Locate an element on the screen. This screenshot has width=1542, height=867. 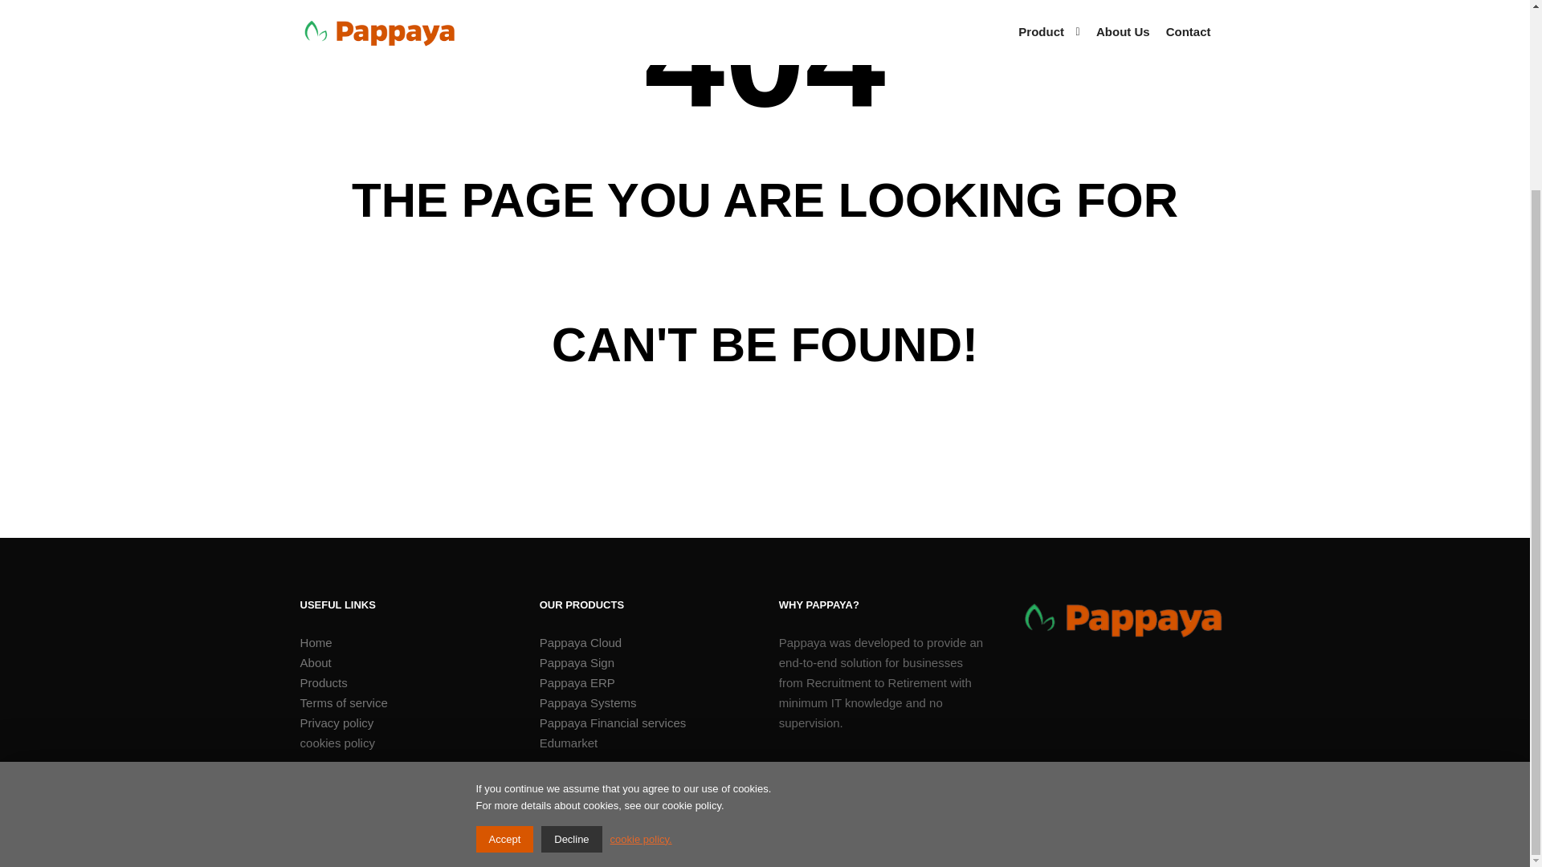
Decline is located at coordinates (570, 607).